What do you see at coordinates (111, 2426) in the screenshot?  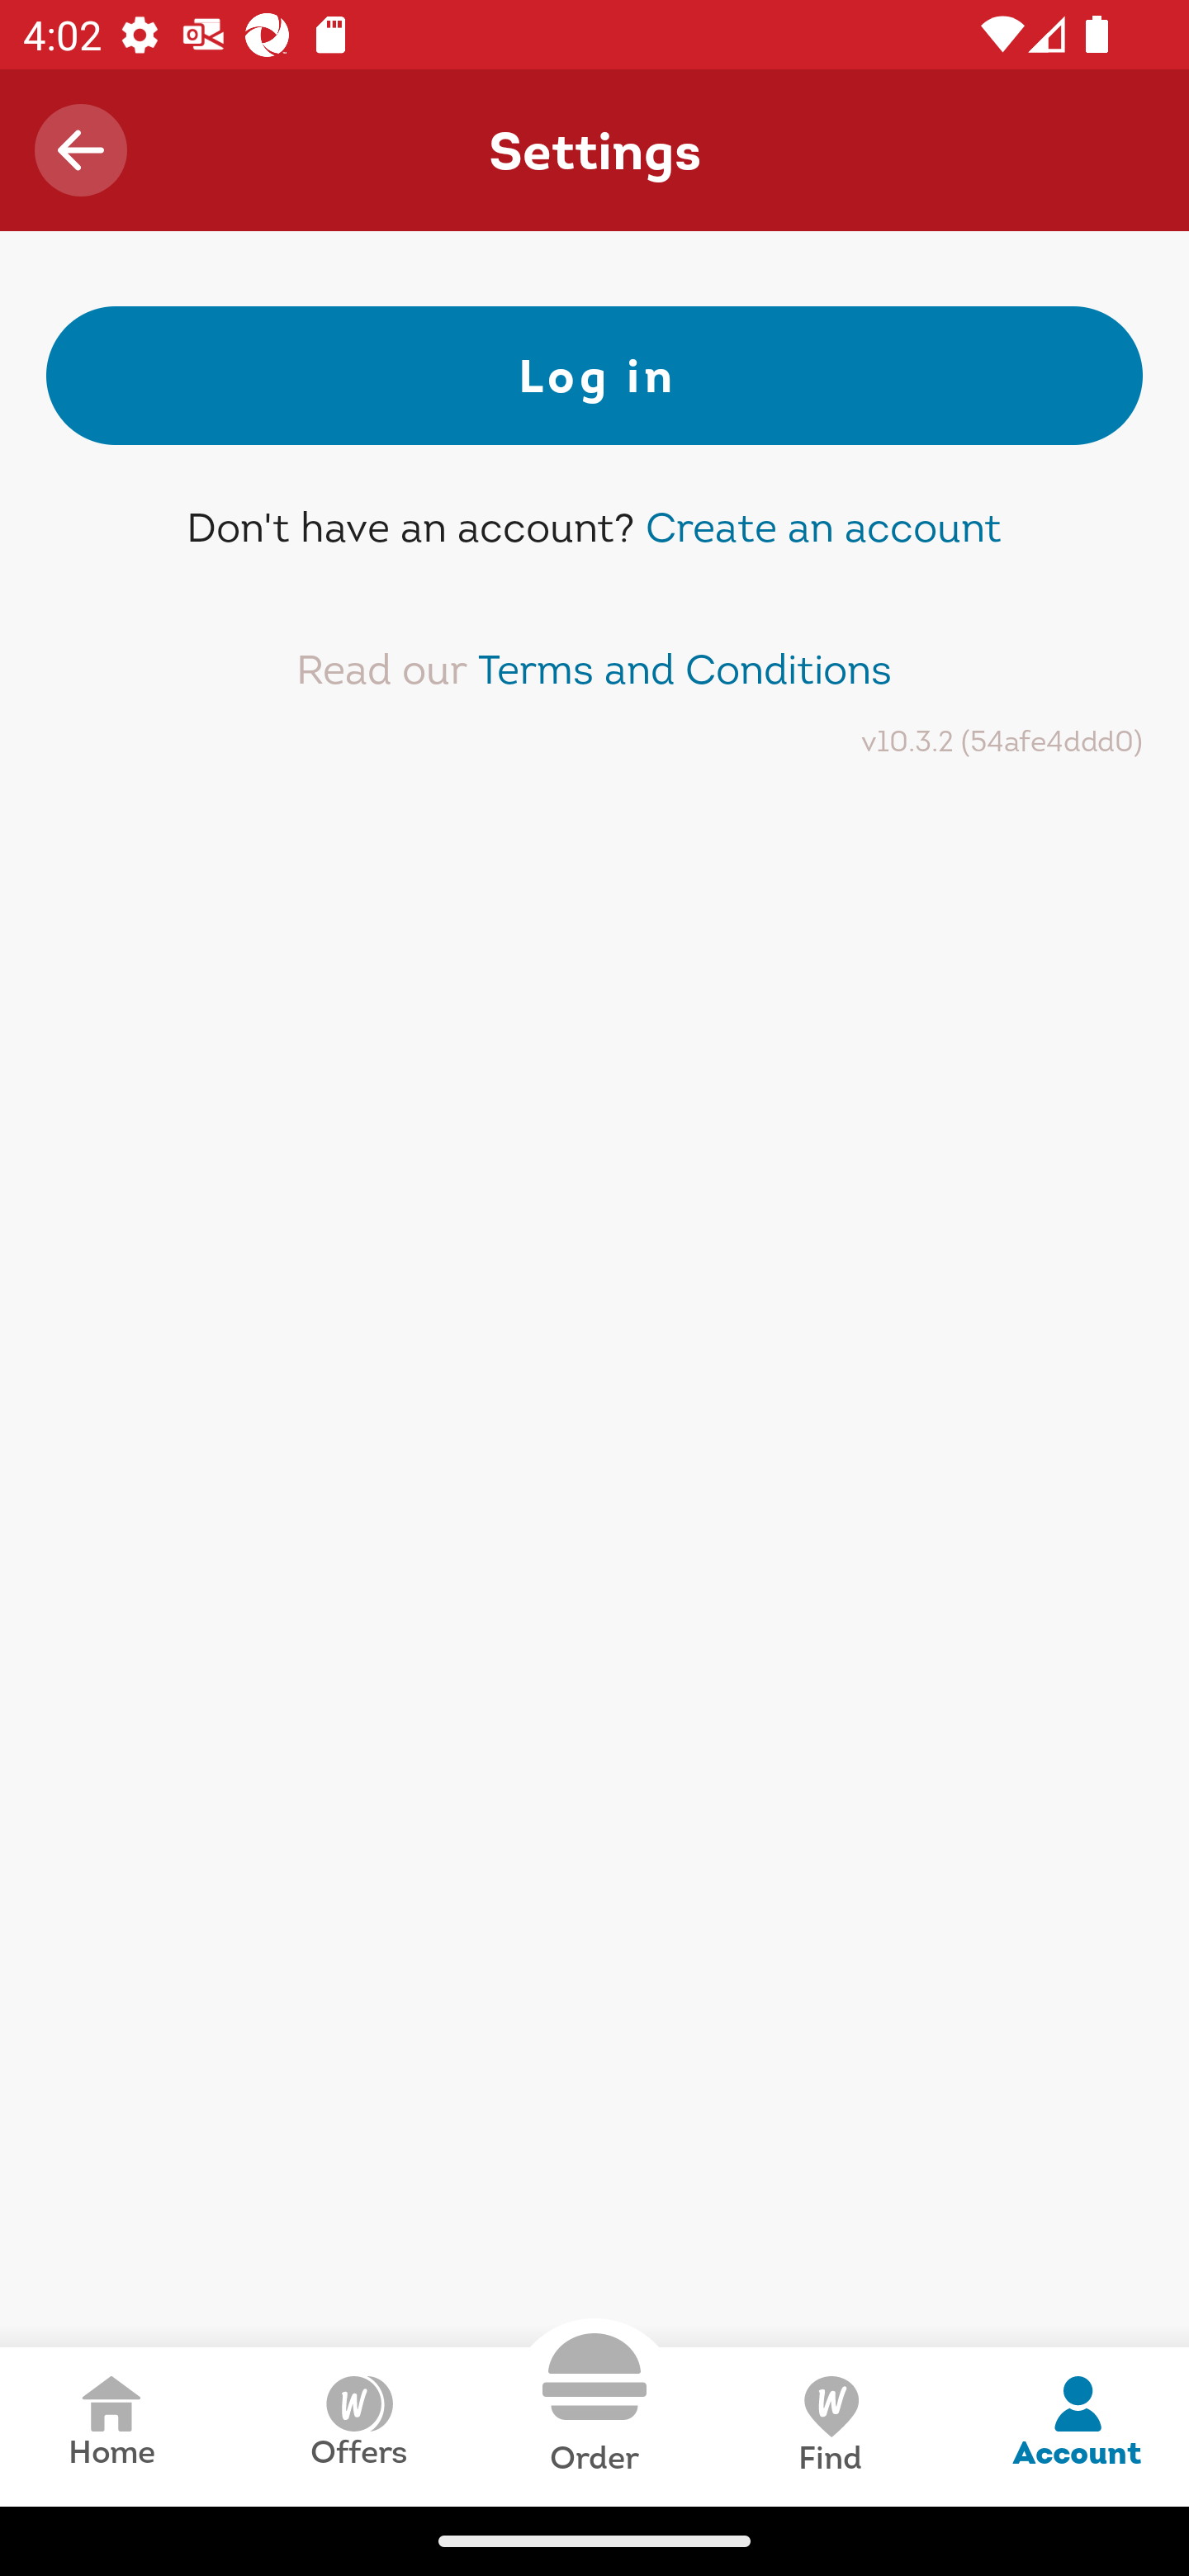 I see `Home,1 of 5 Home` at bounding box center [111, 2426].